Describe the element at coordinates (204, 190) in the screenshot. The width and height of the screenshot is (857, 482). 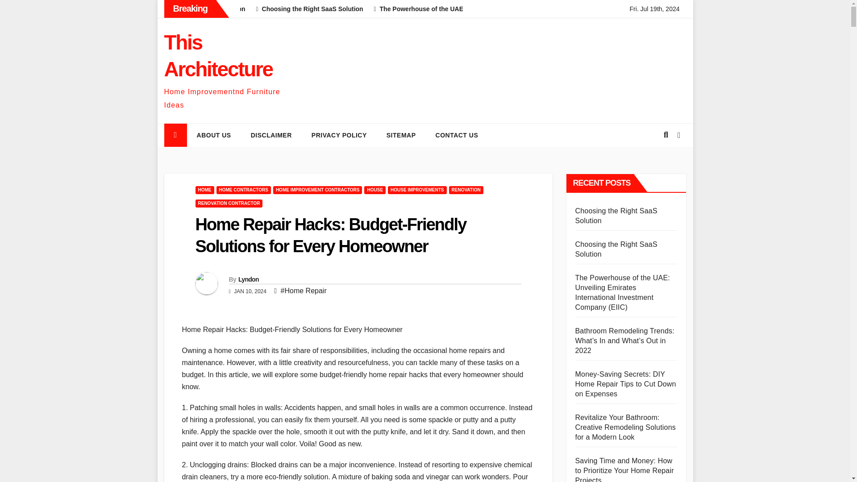
I see `HOME` at that location.